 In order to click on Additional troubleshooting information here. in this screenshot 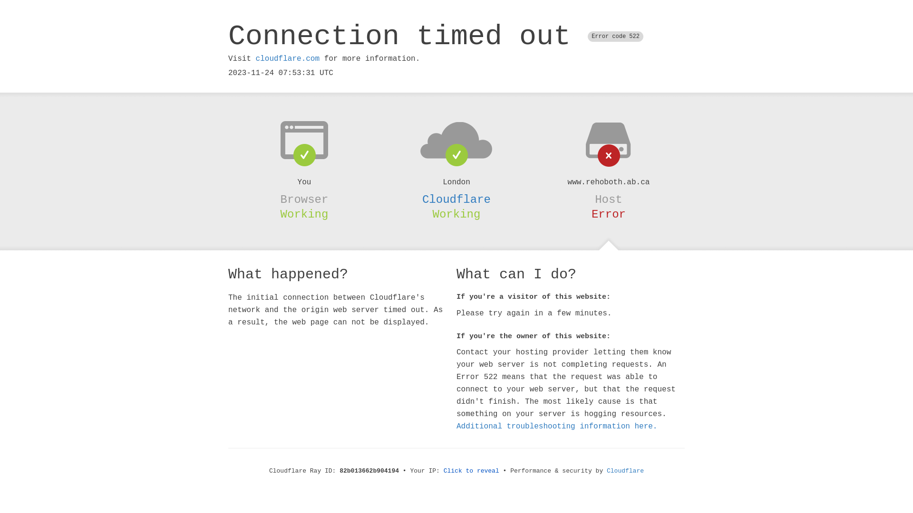, I will do `click(557, 427)`.